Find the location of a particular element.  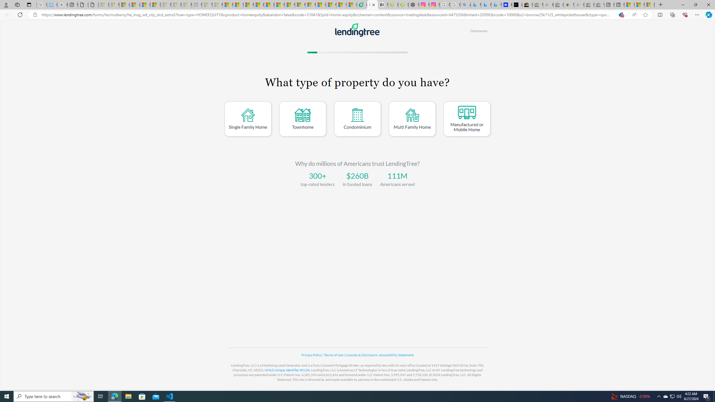

NMLS Unique Identifier #1136 is located at coordinates (287, 370).